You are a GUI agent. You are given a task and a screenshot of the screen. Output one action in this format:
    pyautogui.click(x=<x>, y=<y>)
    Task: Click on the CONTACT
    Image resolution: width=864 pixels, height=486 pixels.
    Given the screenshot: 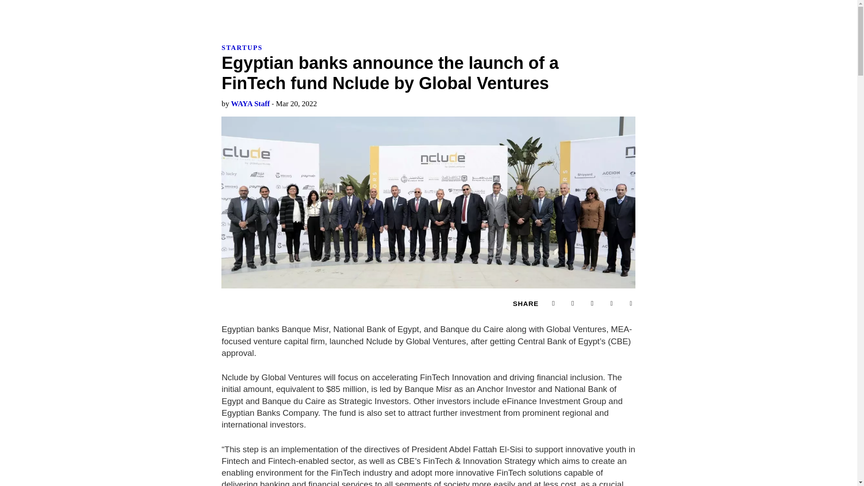 What is the action you would take?
    pyautogui.click(x=394, y=11)
    